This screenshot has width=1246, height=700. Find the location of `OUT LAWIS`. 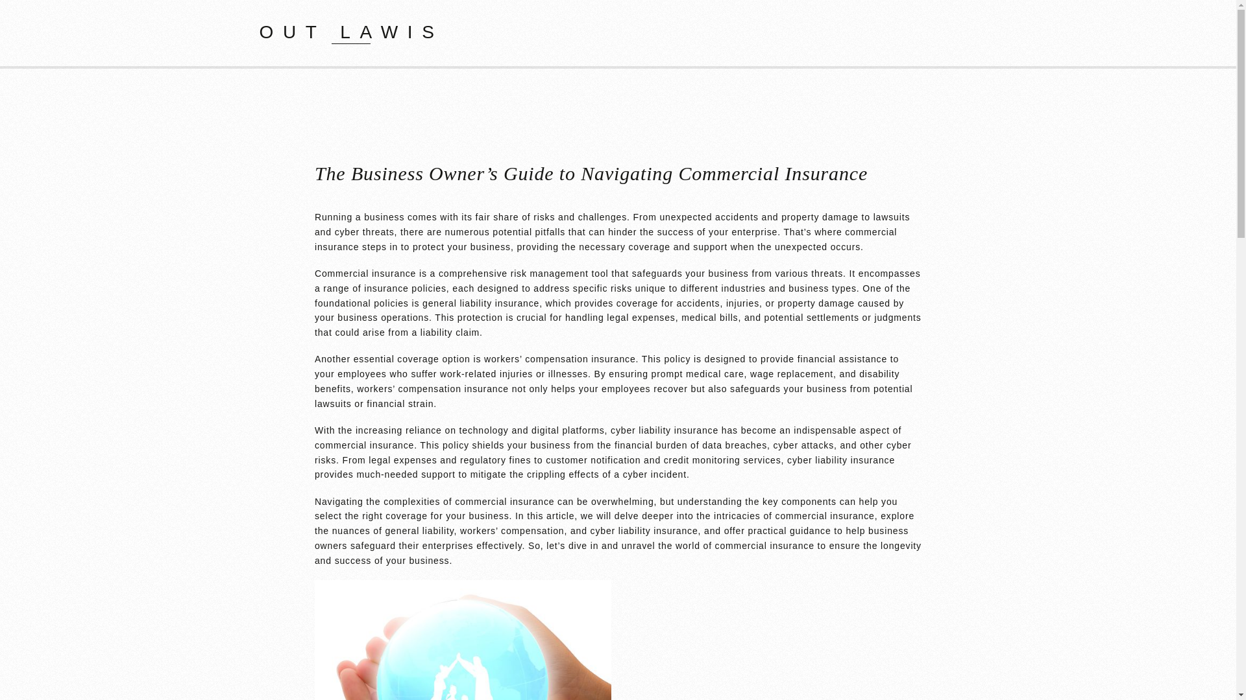

OUT LAWIS is located at coordinates (351, 31).